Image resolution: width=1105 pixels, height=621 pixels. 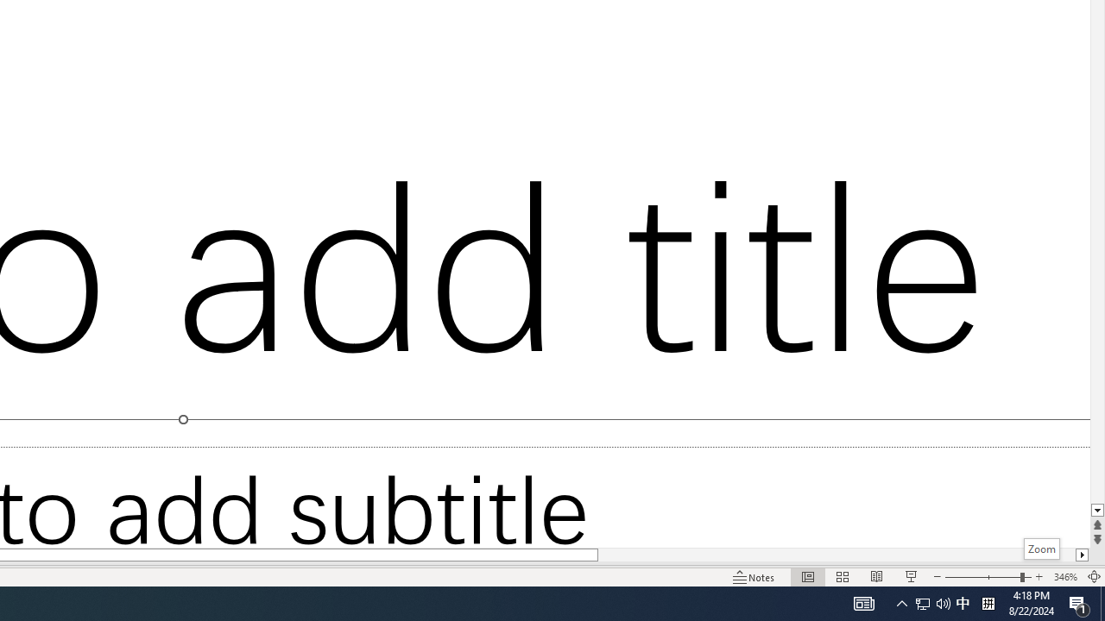 What do you see at coordinates (1065, 576) in the screenshot?
I see `Zoom 346%` at bounding box center [1065, 576].